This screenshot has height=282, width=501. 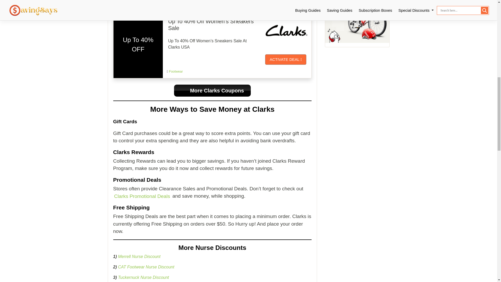 What do you see at coordinates (176, 1) in the screenshot?
I see `Footwear` at bounding box center [176, 1].